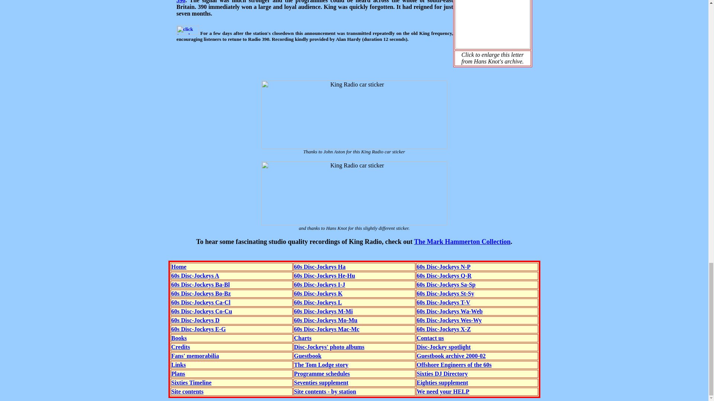  What do you see at coordinates (195, 276) in the screenshot?
I see `60s Disc-Jockeys A` at bounding box center [195, 276].